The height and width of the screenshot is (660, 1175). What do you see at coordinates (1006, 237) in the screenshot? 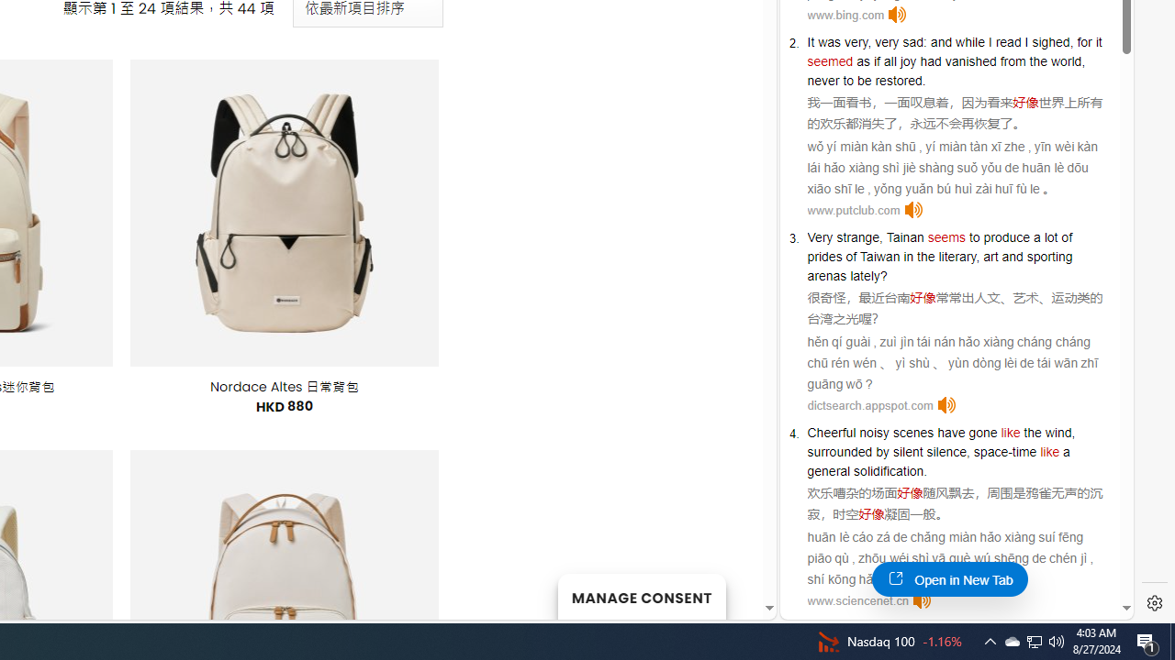
I see `produce` at bounding box center [1006, 237].